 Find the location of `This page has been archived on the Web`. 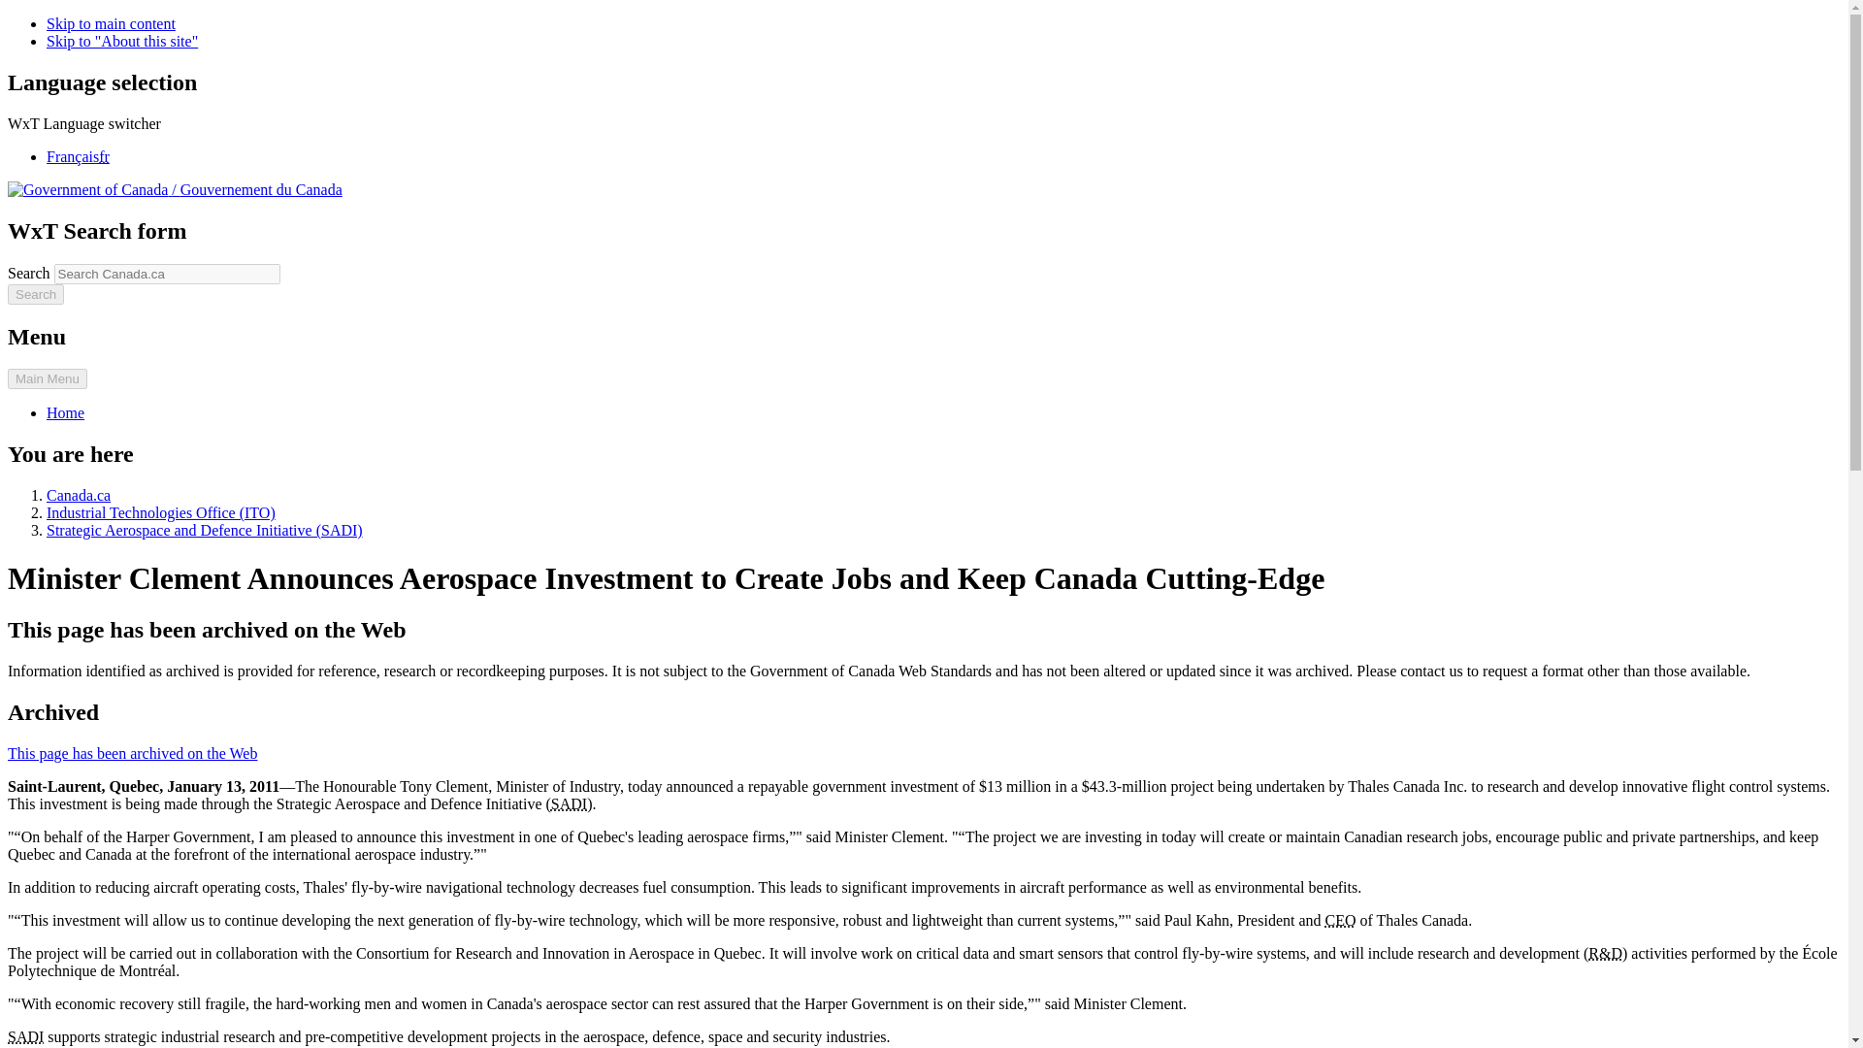

This page has been archived on the Web is located at coordinates (132, 753).